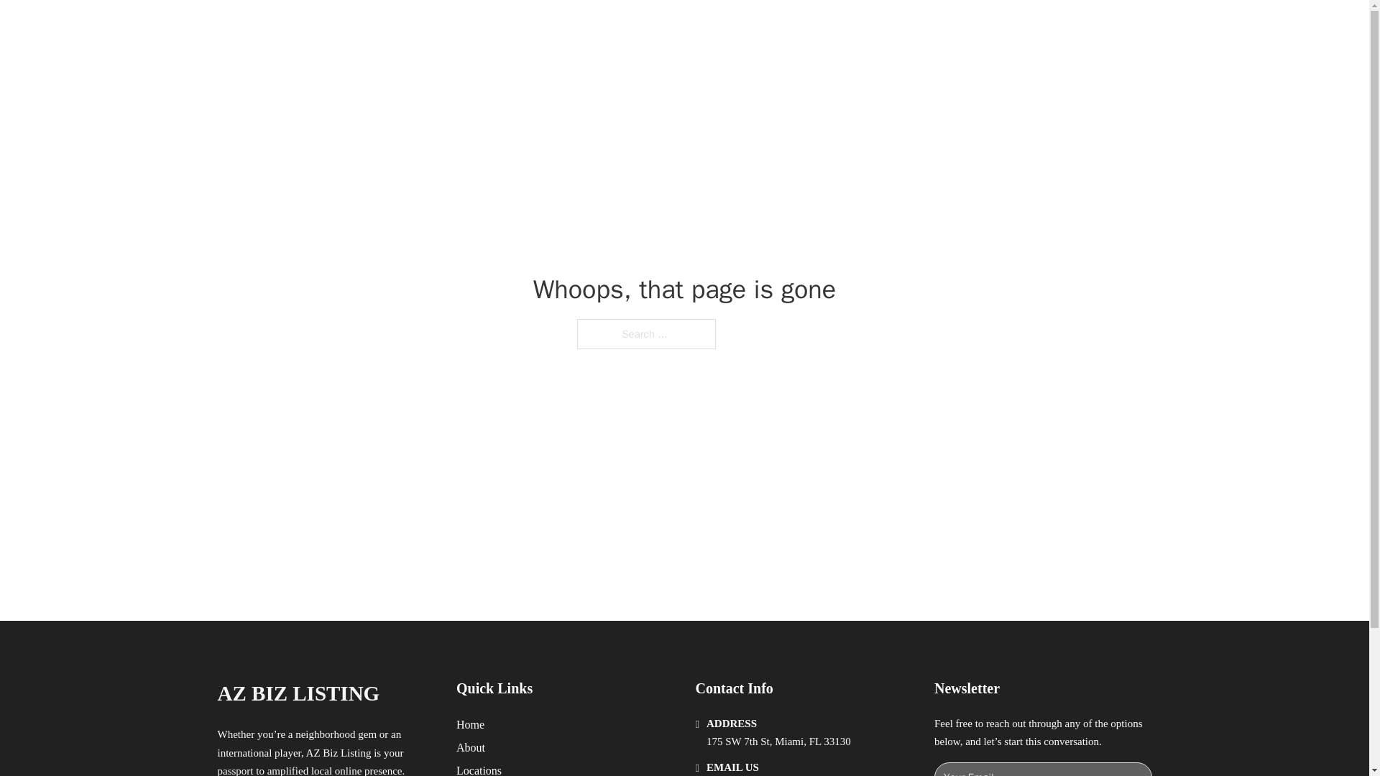  What do you see at coordinates (471, 747) in the screenshot?
I see `About` at bounding box center [471, 747].